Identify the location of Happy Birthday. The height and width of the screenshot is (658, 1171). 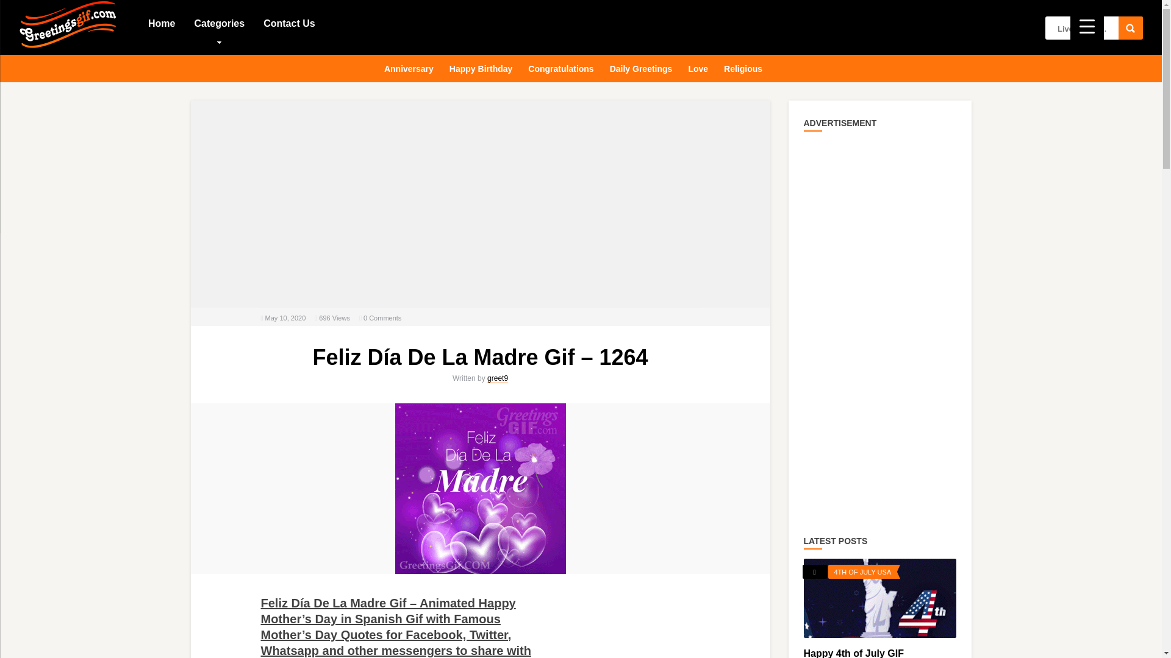
(481, 67).